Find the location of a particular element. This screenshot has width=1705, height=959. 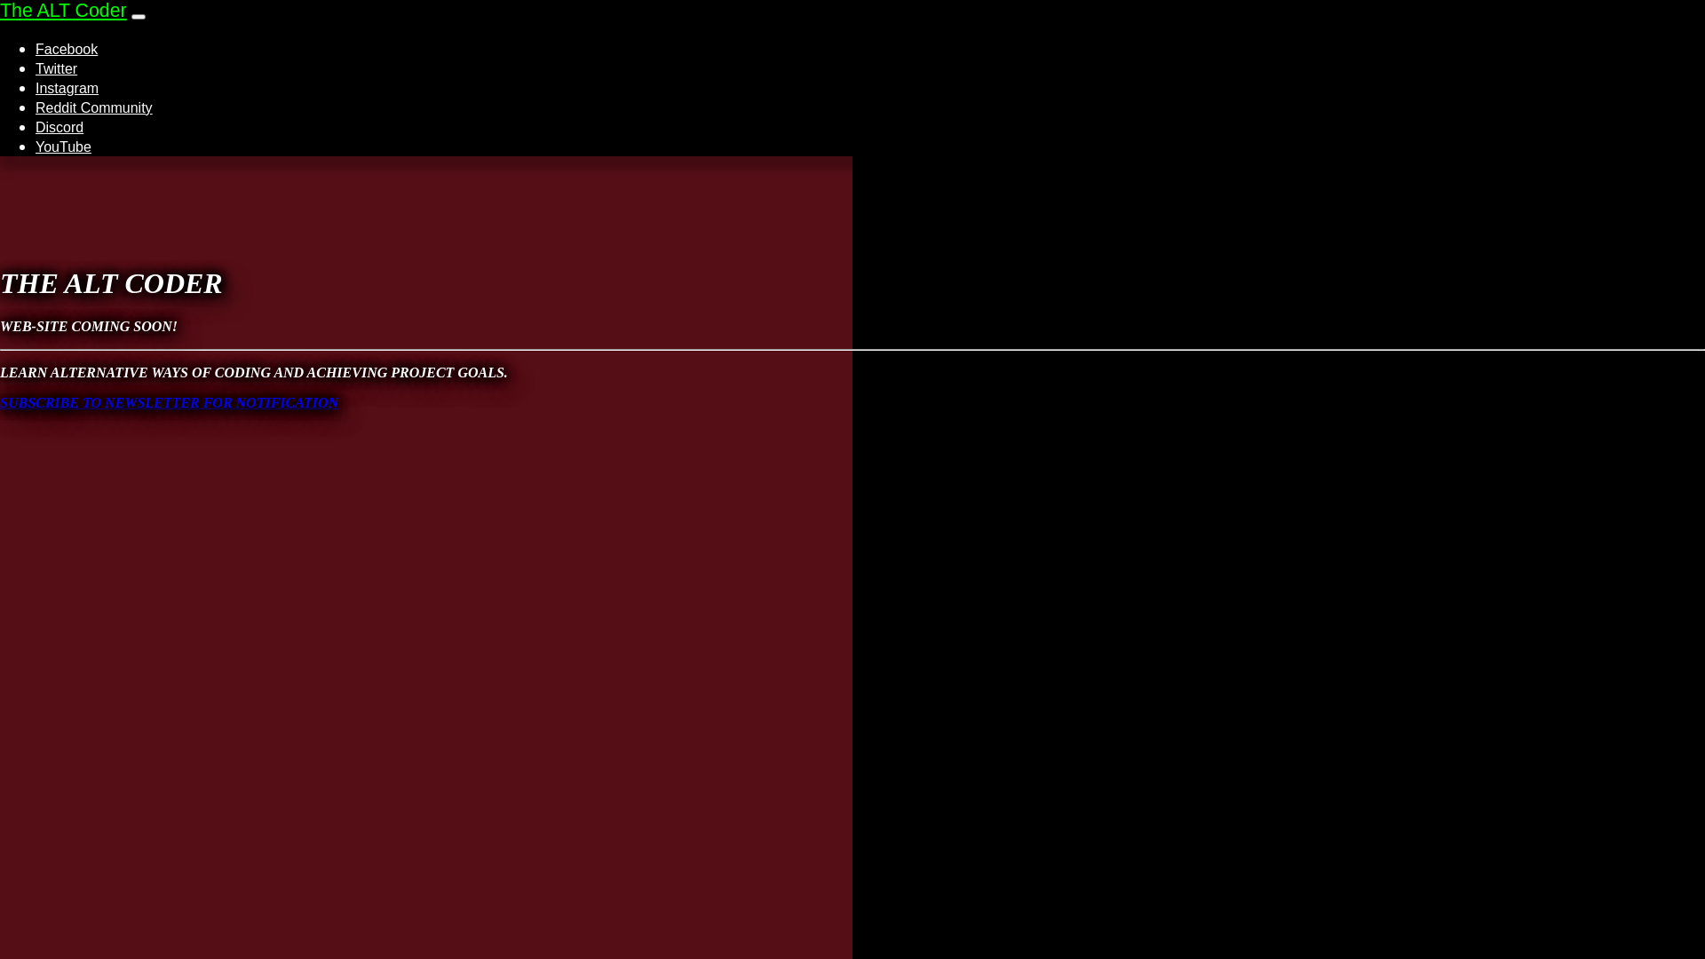

YouTube is located at coordinates (64, 147).